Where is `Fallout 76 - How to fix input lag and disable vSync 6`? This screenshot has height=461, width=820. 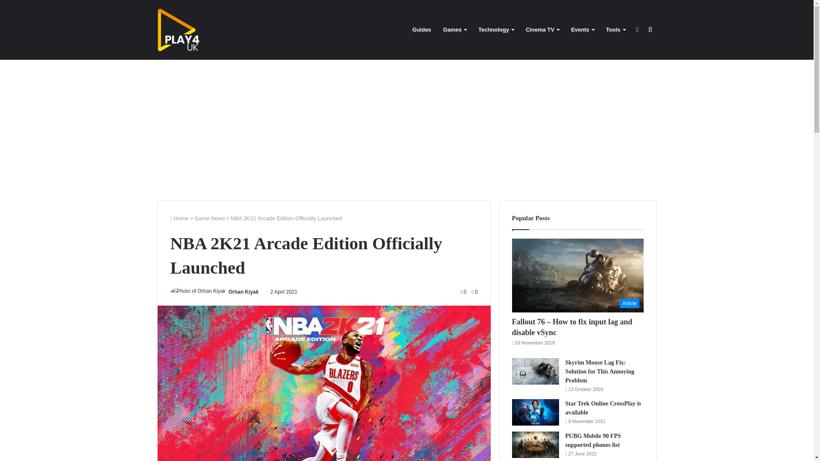 Fallout 76 - How to fix input lag and disable vSync 6 is located at coordinates (577, 276).